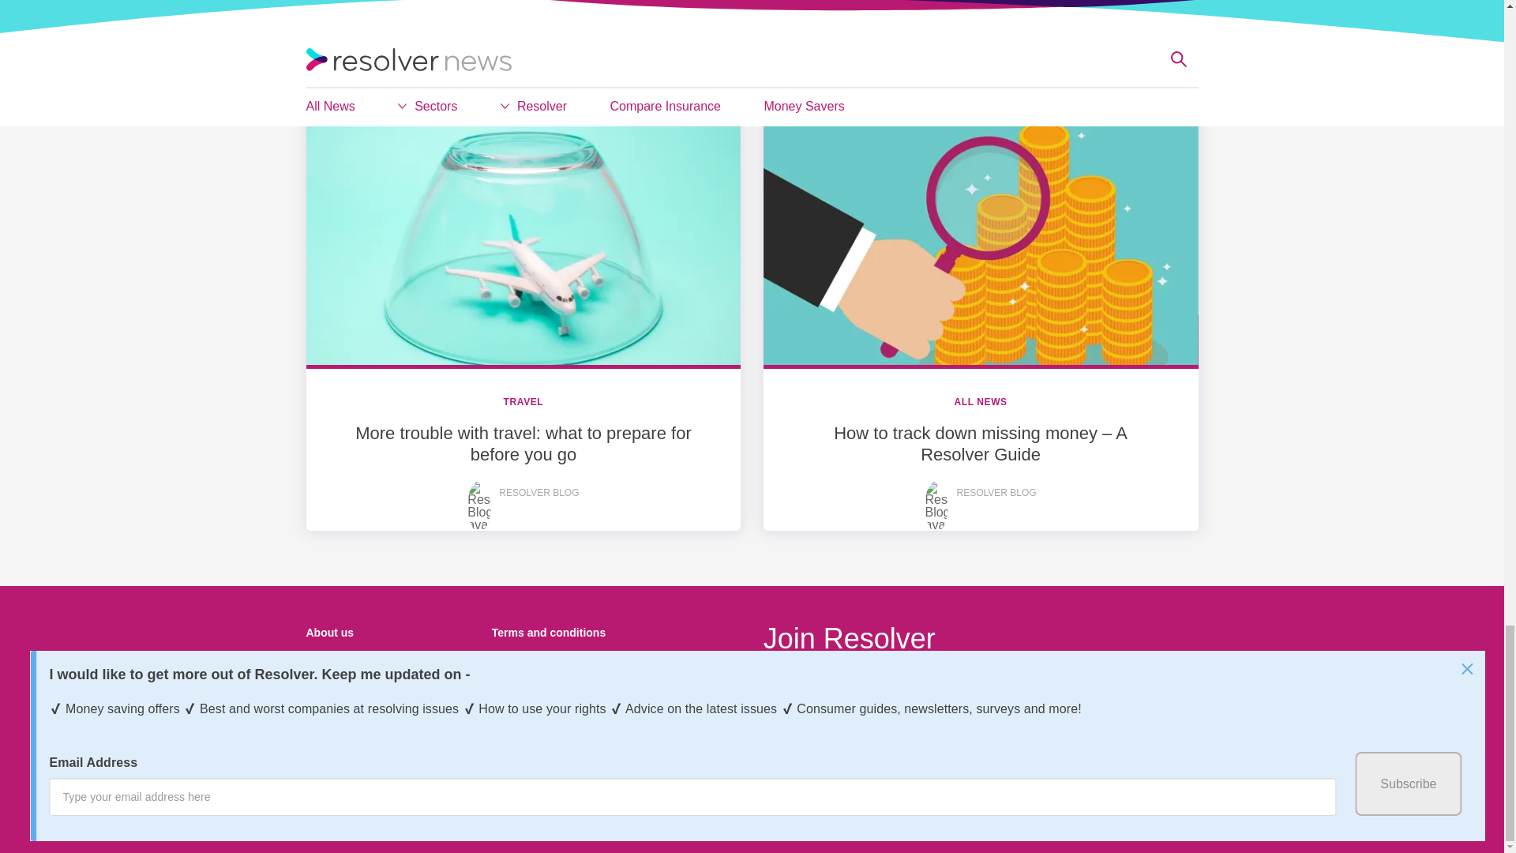 The width and height of the screenshot is (1516, 853). Describe the element at coordinates (330, 632) in the screenshot. I see `About us` at that location.